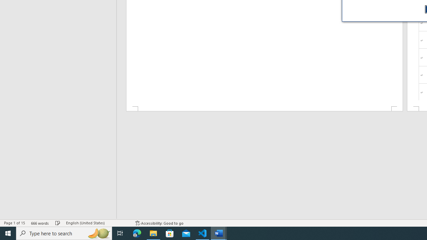 The width and height of the screenshot is (427, 240). What do you see at coordinates (120, 233) in the screenshot?
I see `Task View` at bounding box center [120, 233].